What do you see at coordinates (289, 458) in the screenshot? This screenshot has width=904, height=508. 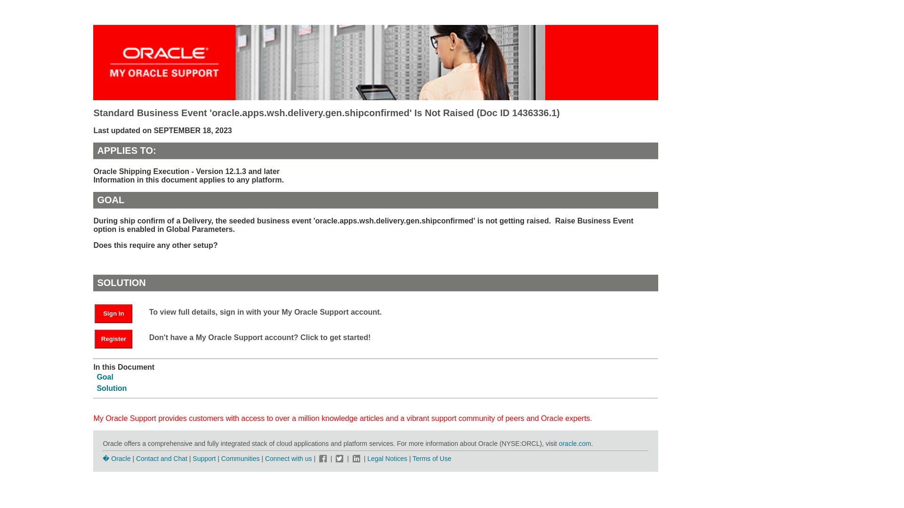 I see `Connect with us` at bounding box center [289, 458].